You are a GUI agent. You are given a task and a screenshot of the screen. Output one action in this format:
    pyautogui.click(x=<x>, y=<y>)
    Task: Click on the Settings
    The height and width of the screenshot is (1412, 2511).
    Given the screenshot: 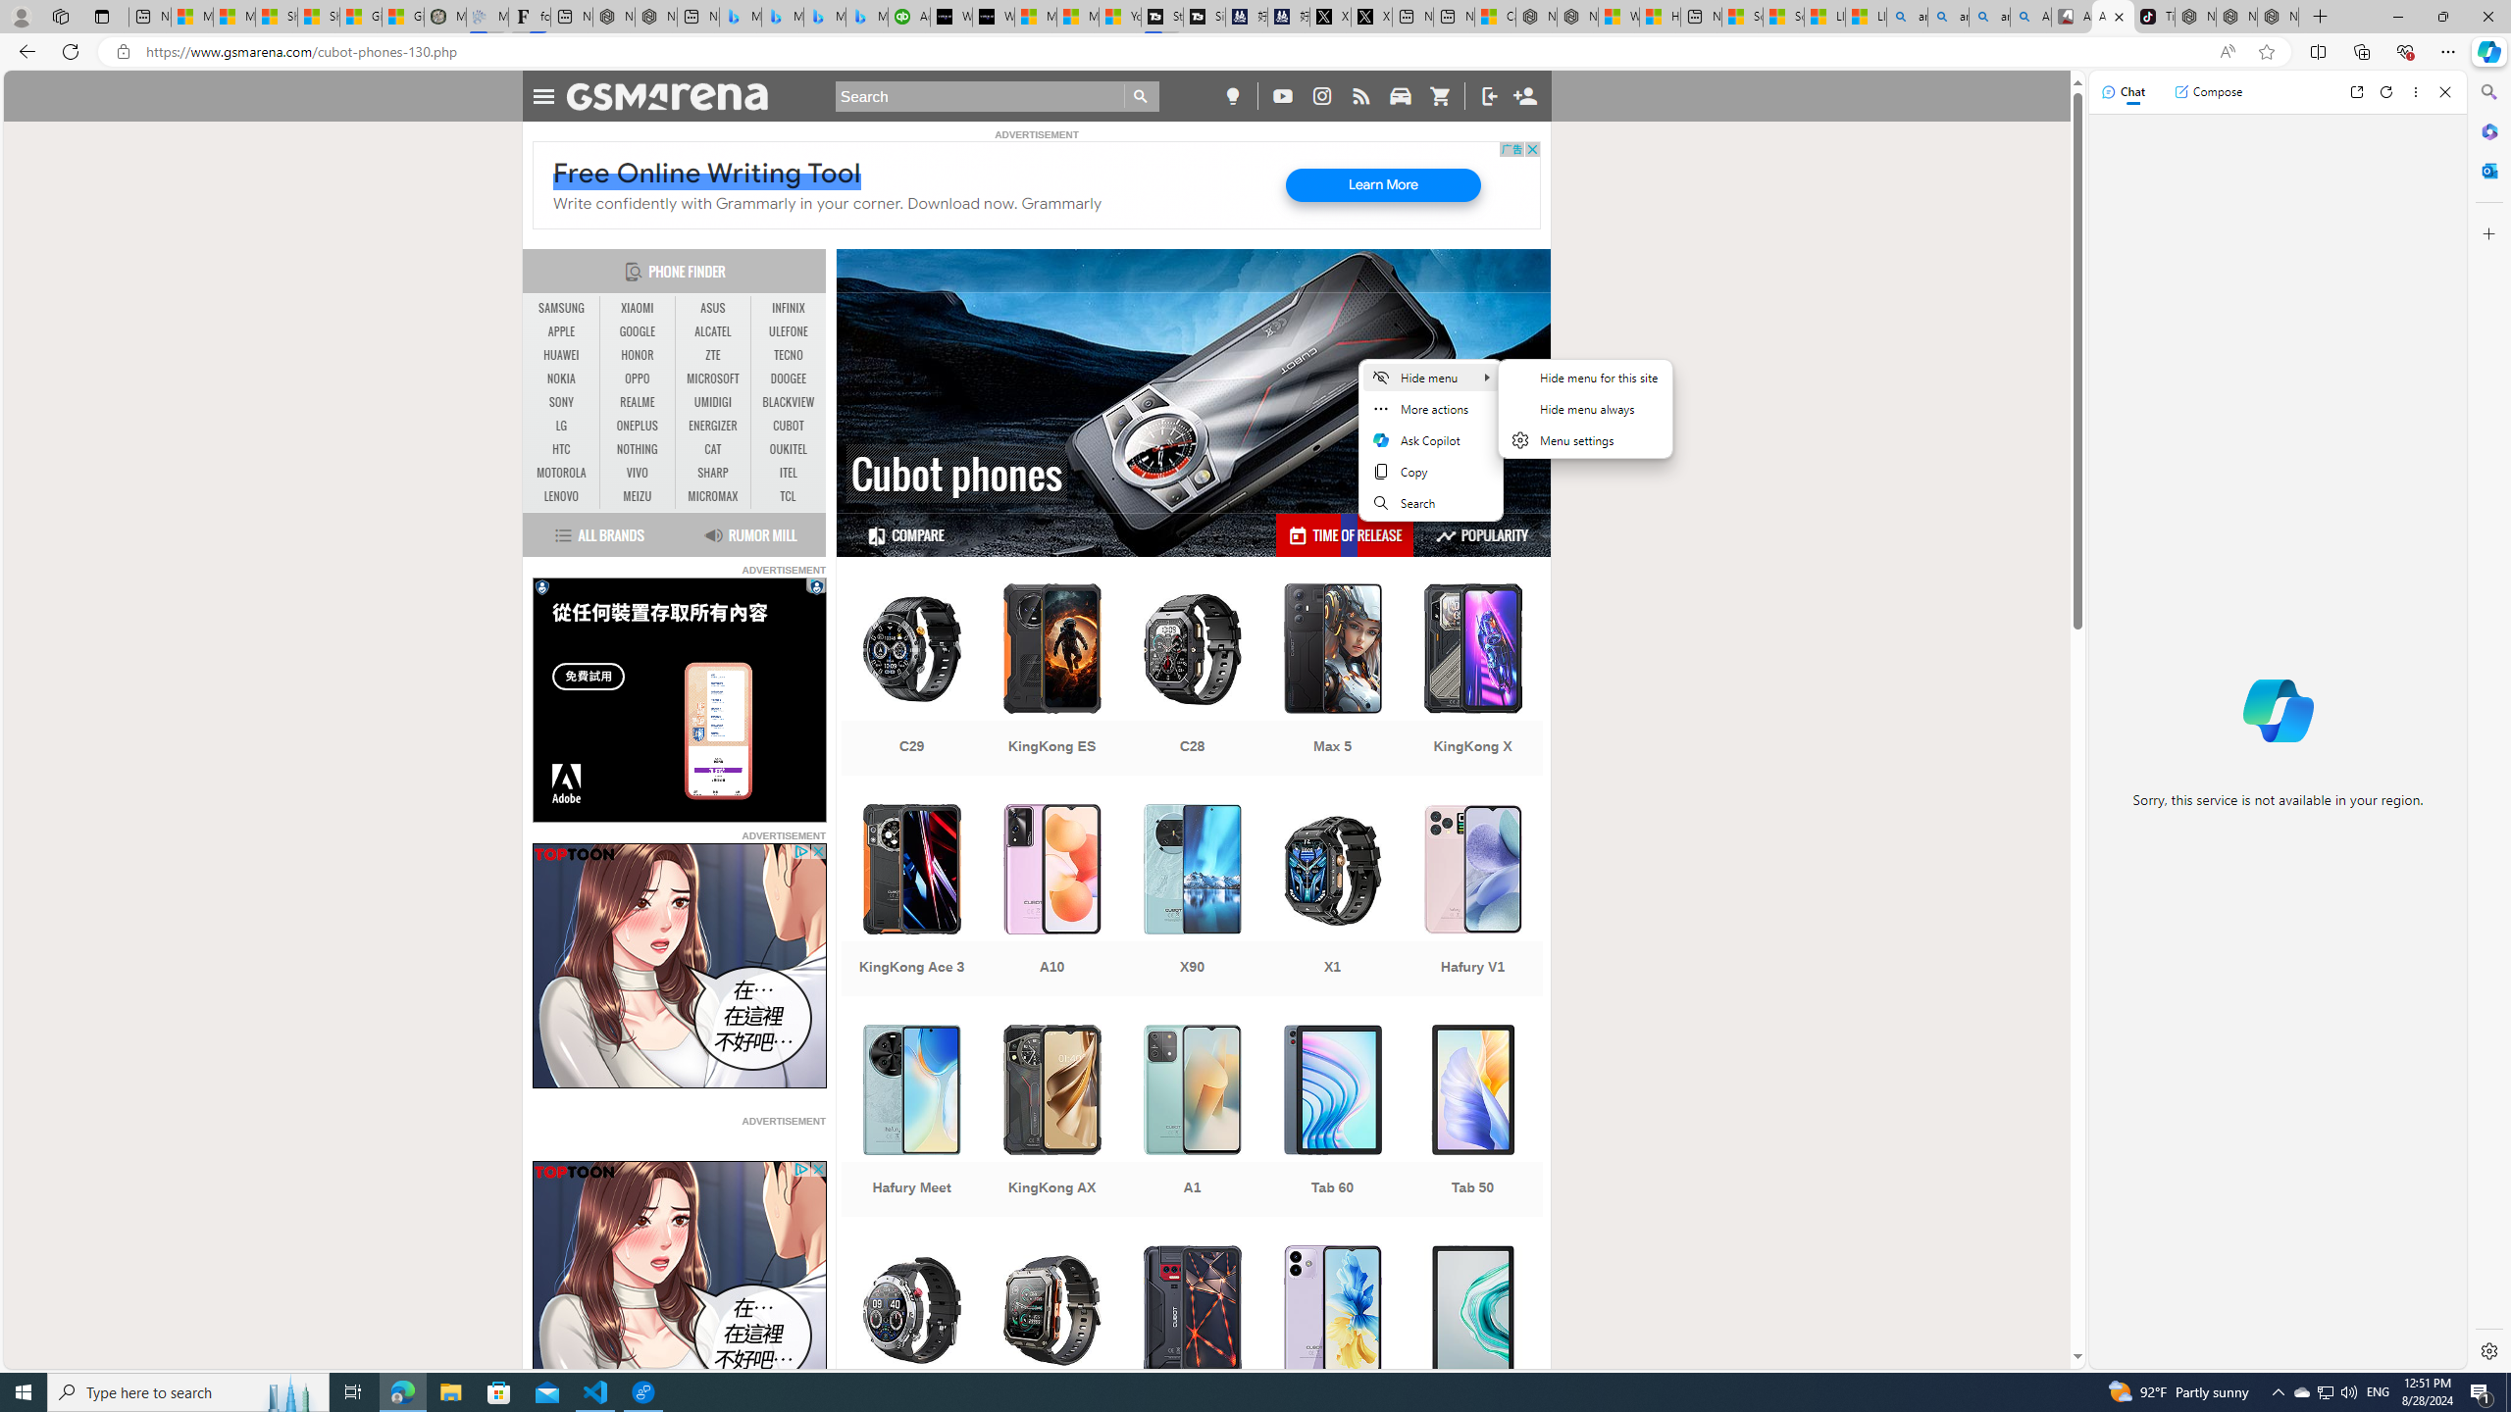 What is the action you would take?
    pyautogui.click(x=2487, y=1350)
    